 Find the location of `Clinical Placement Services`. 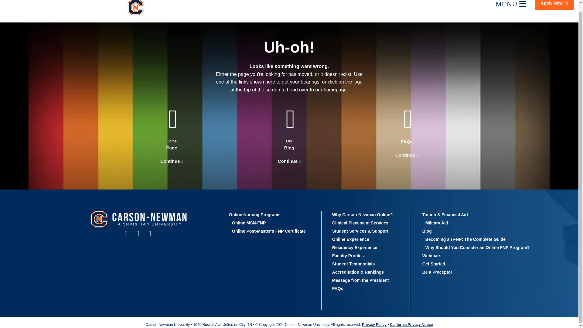

Clinical Placement Services is located at coordinates (360, 223).